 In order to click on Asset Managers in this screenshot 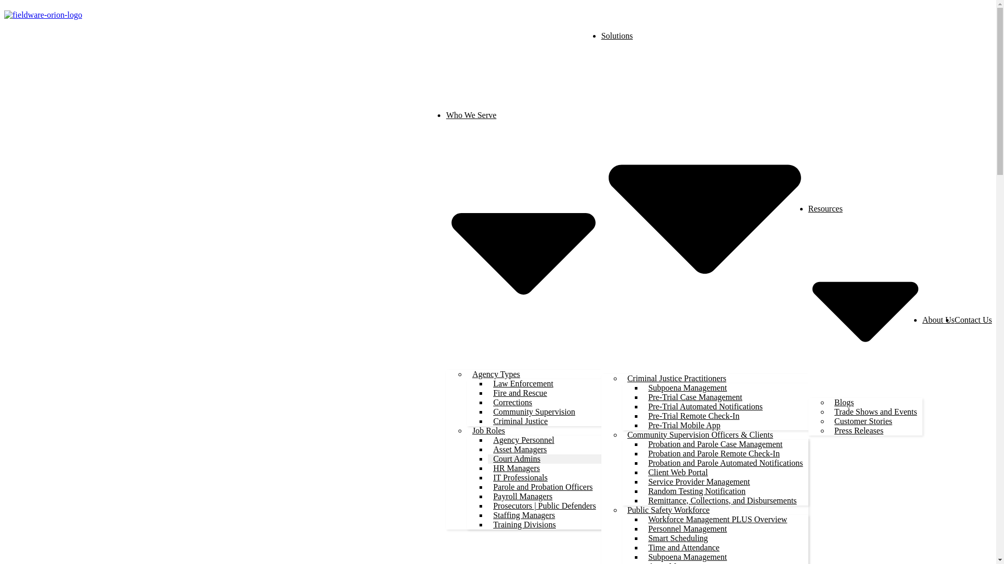, I will do `click(520, 449)`.